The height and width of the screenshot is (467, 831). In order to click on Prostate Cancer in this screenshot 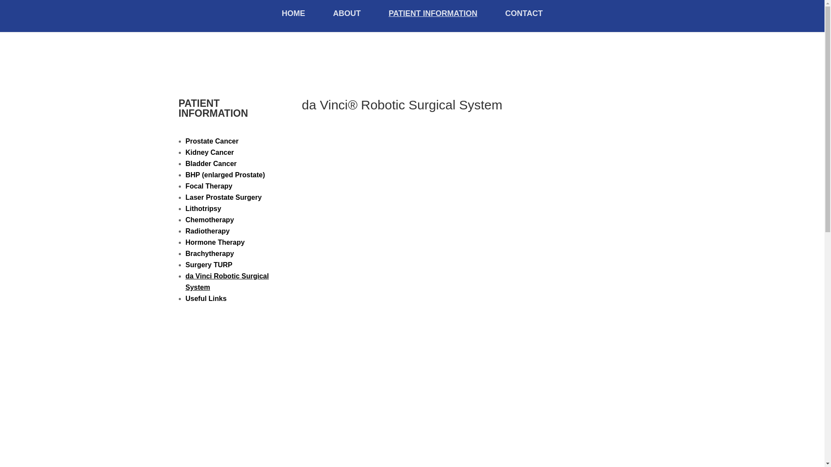, I will do `click(212, 141)`.